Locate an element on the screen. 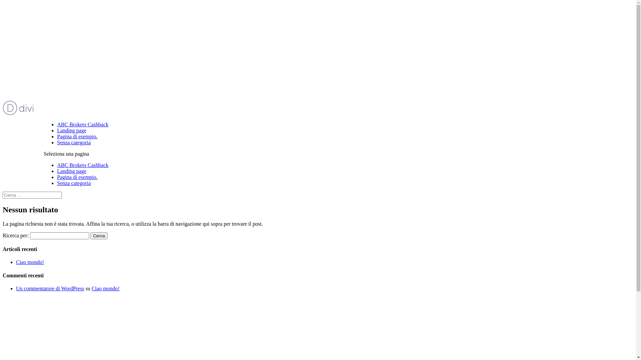  ABC Brokers Cashback is located at coordinates (83, 125).